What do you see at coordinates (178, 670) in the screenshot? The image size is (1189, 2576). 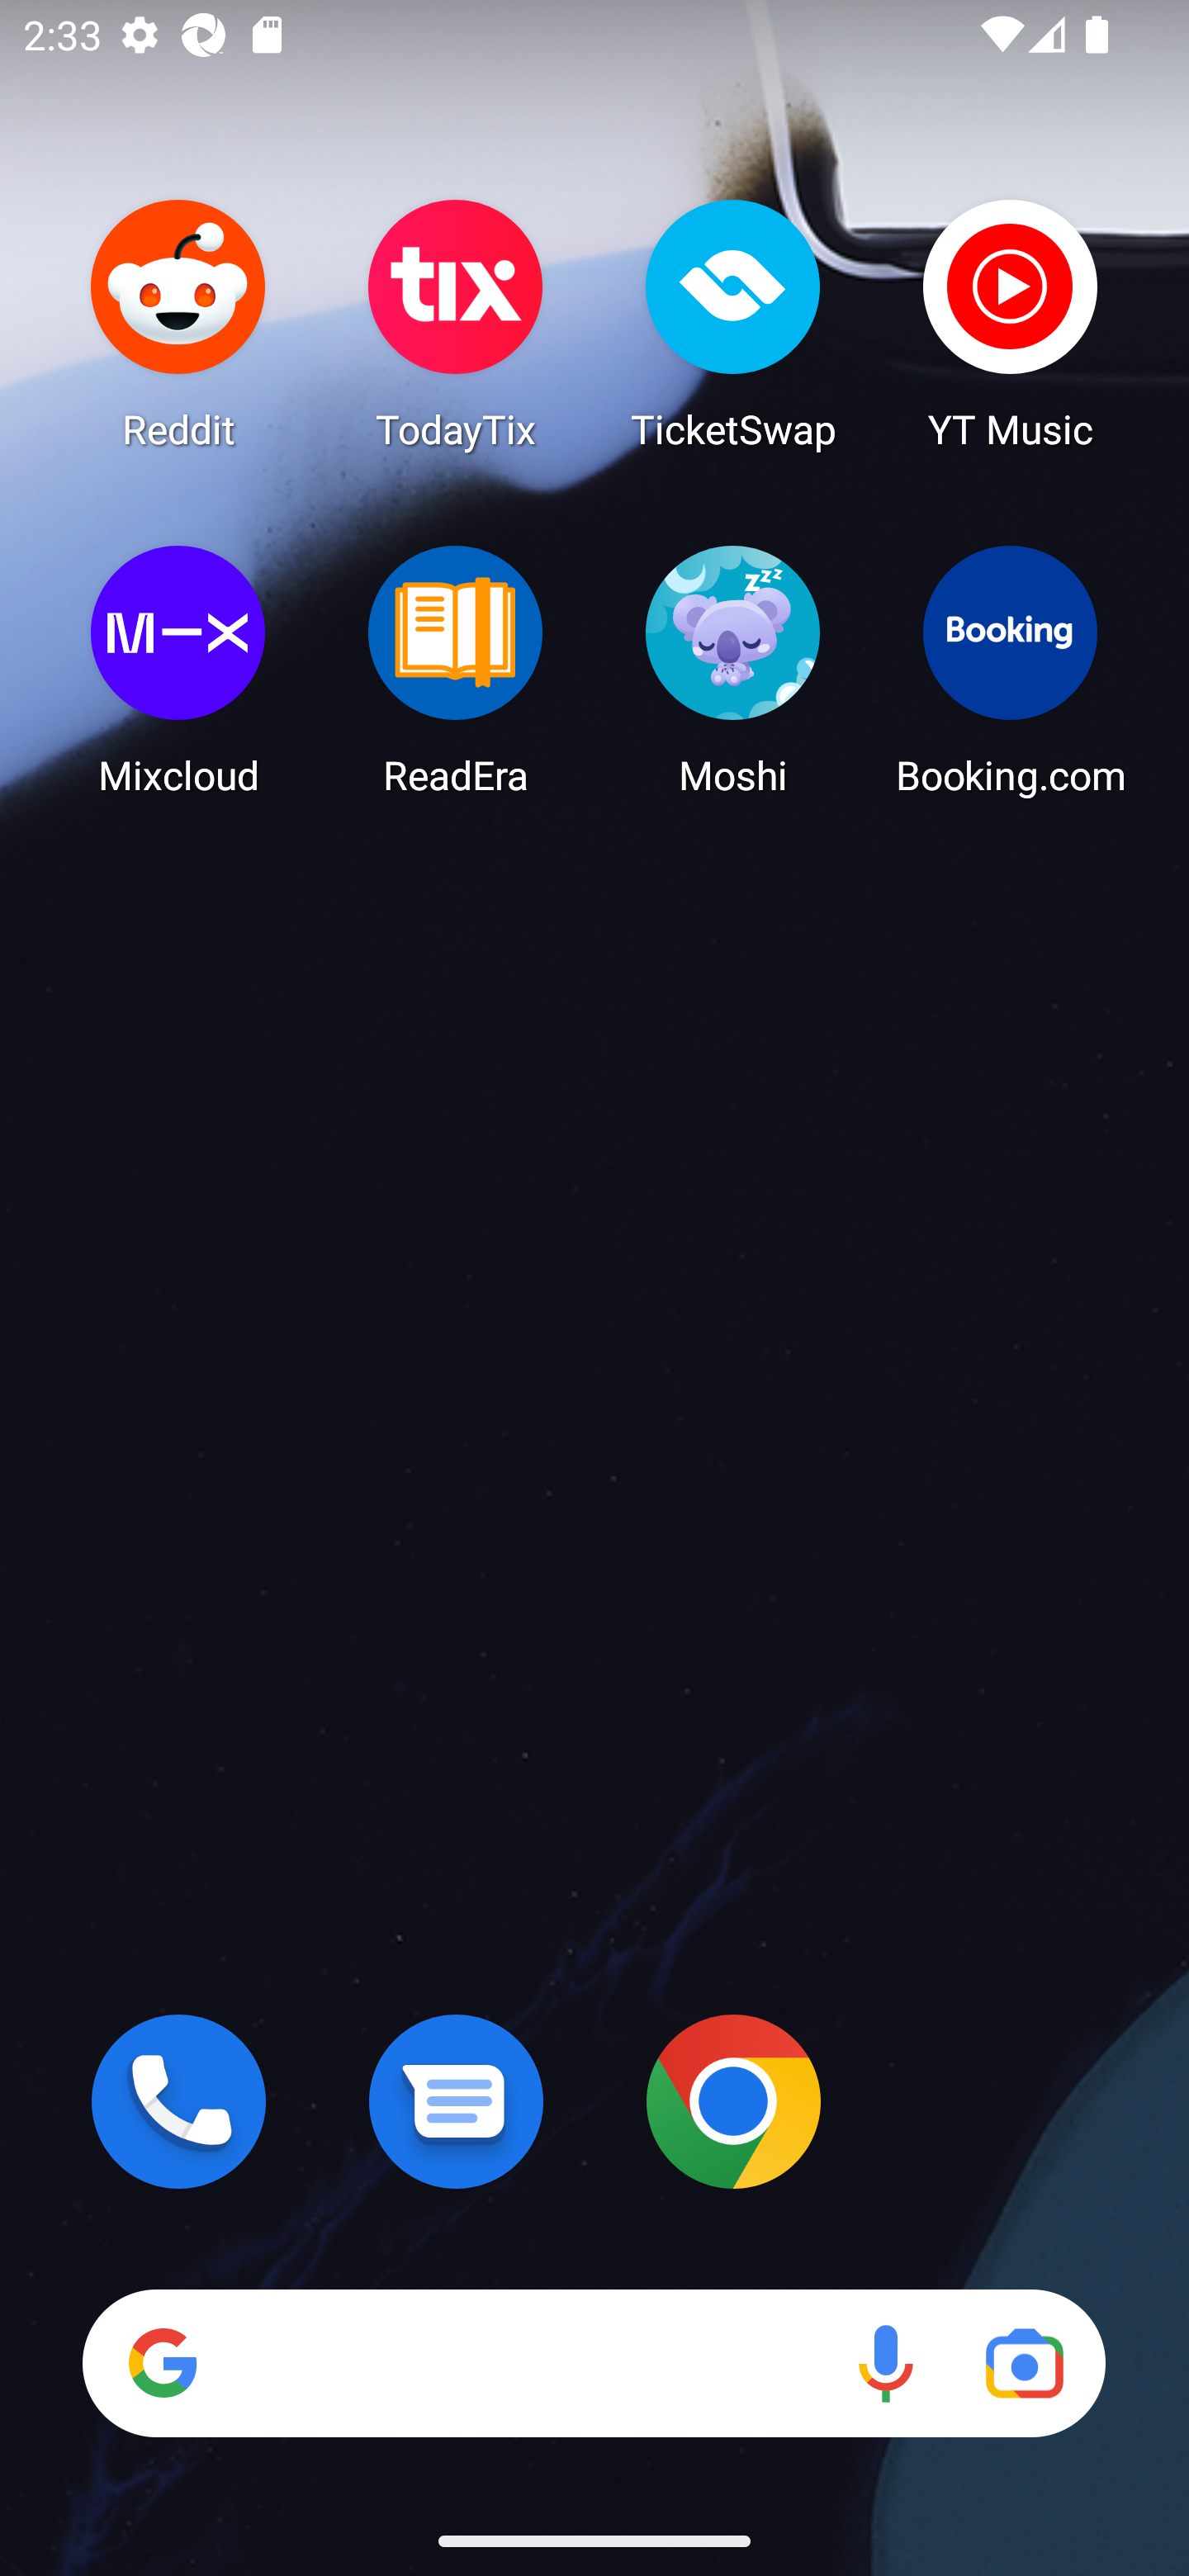 I see `Mixcloud` at bounding box center [178, 670].